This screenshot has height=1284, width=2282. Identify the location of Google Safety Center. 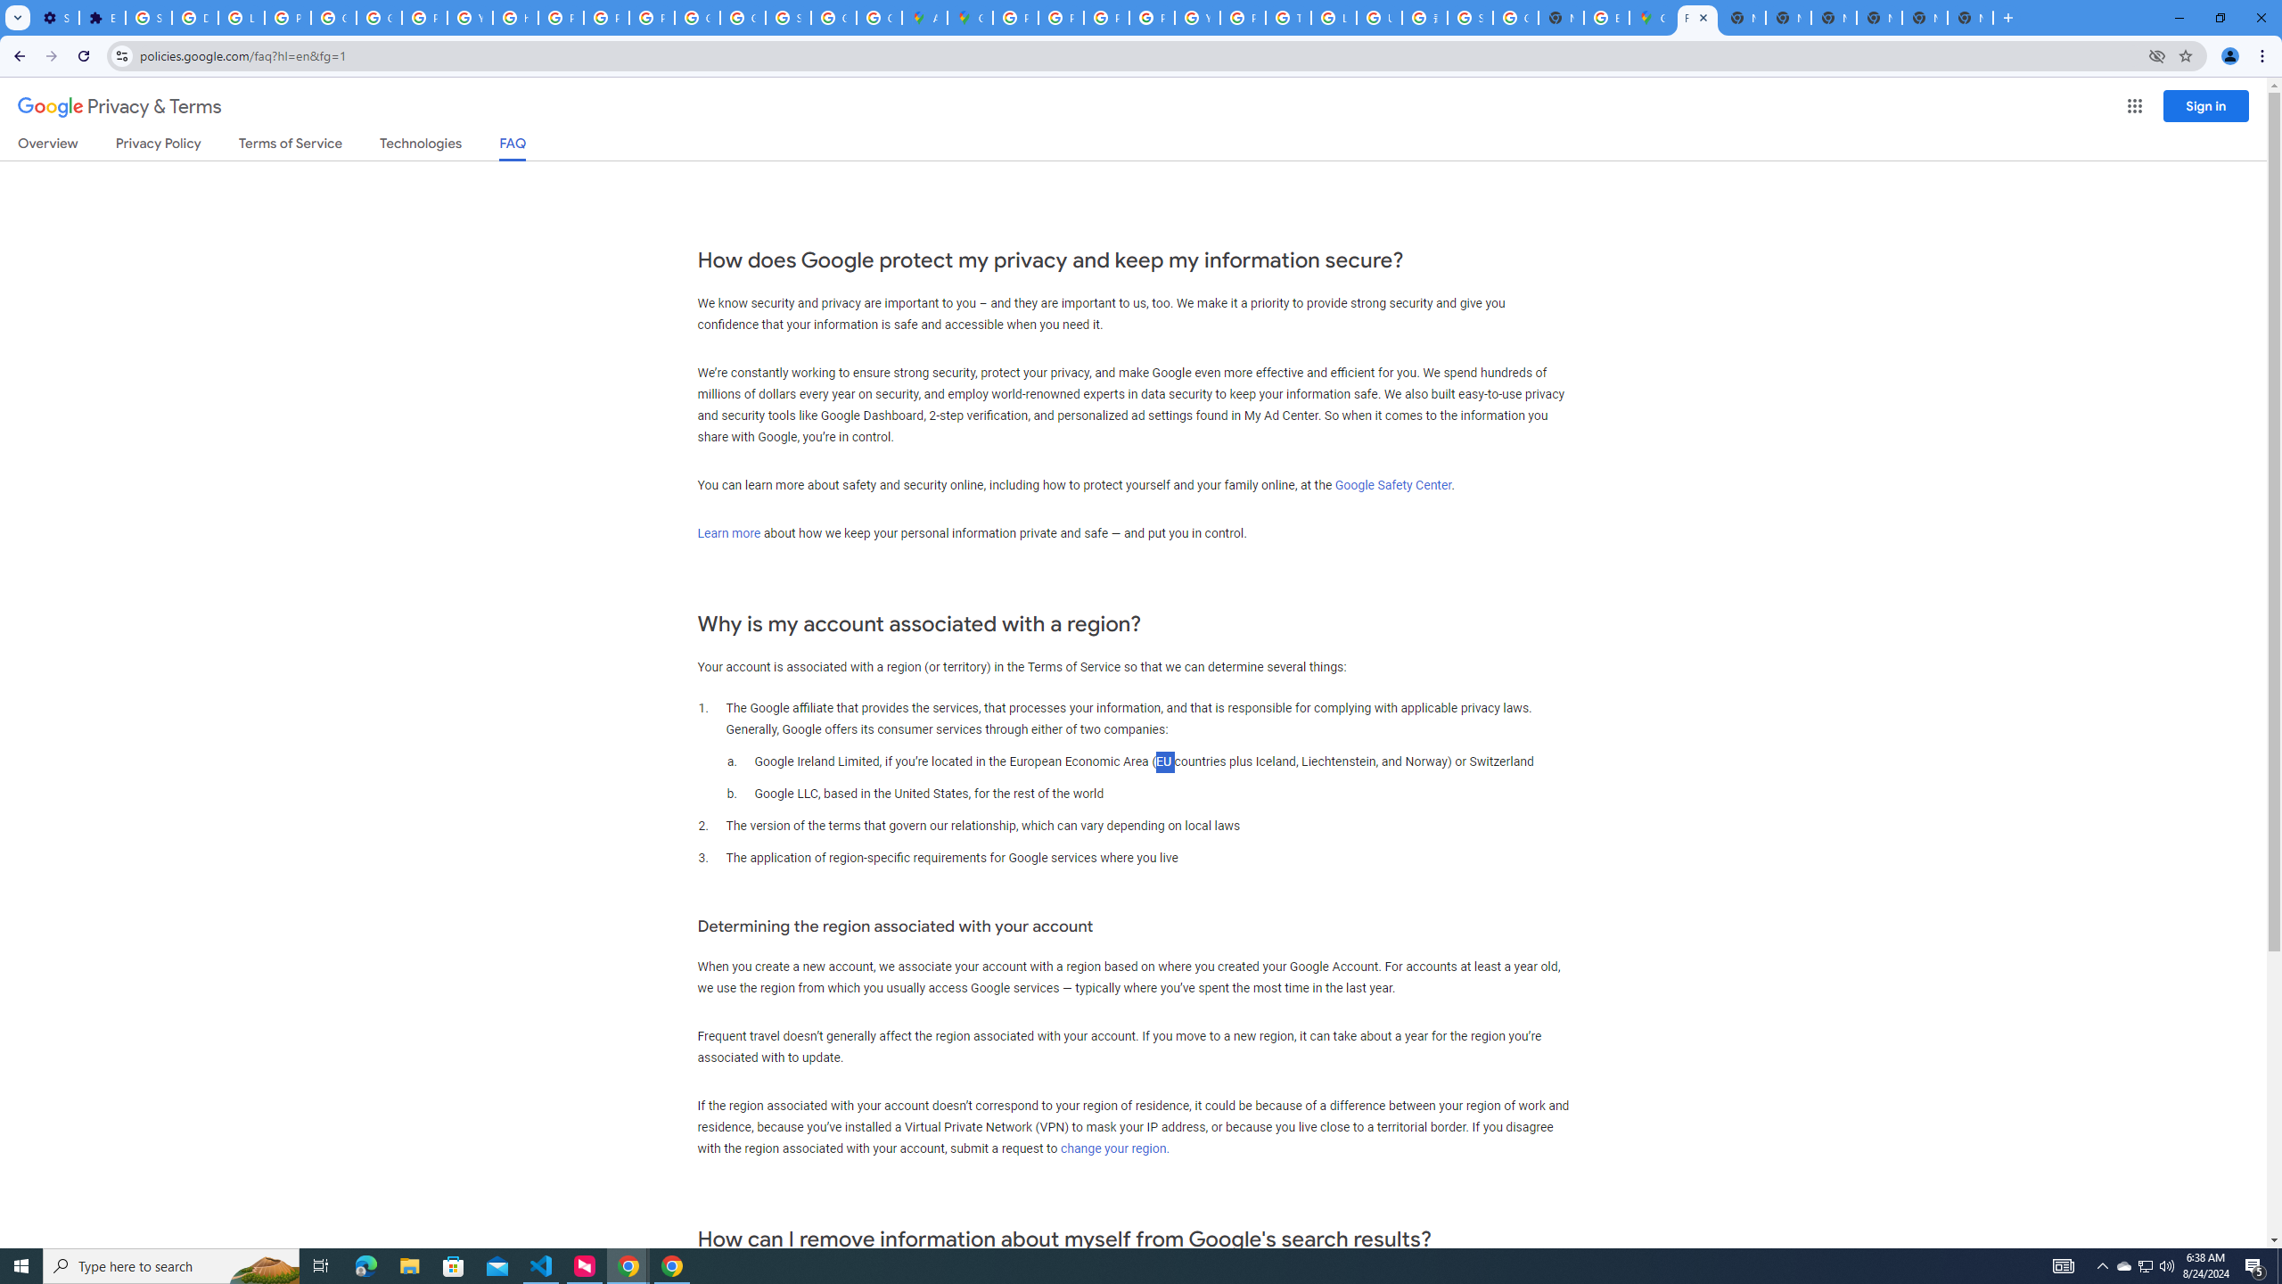
(1392, 485).